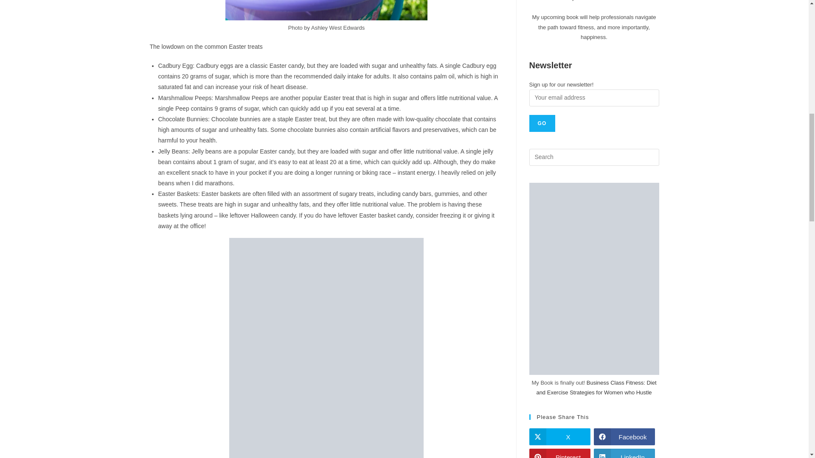  Describe the element at coordinates (624, 453) in the screenshot. I see `Share on LinkedIn` at that location.